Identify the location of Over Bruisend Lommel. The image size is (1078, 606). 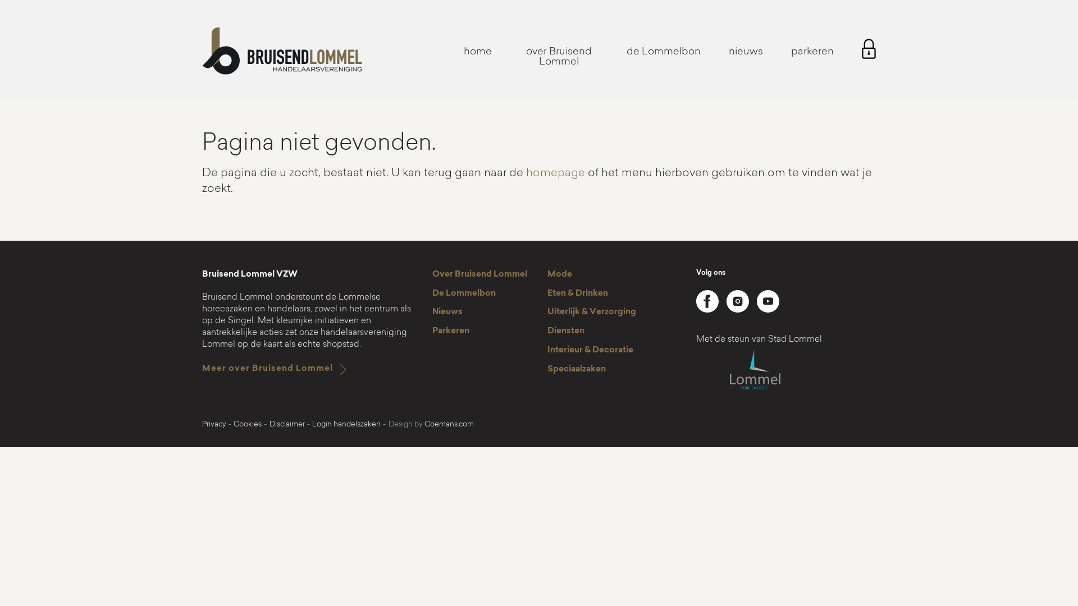
(479, 275).